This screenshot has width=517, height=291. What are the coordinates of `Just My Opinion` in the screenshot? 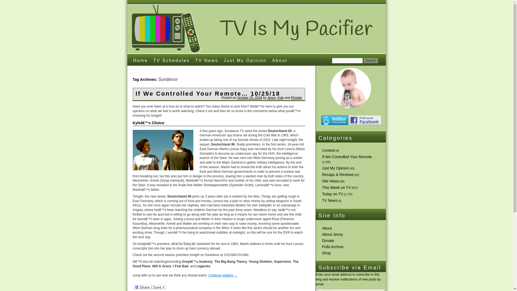 It's located at (245, 60).